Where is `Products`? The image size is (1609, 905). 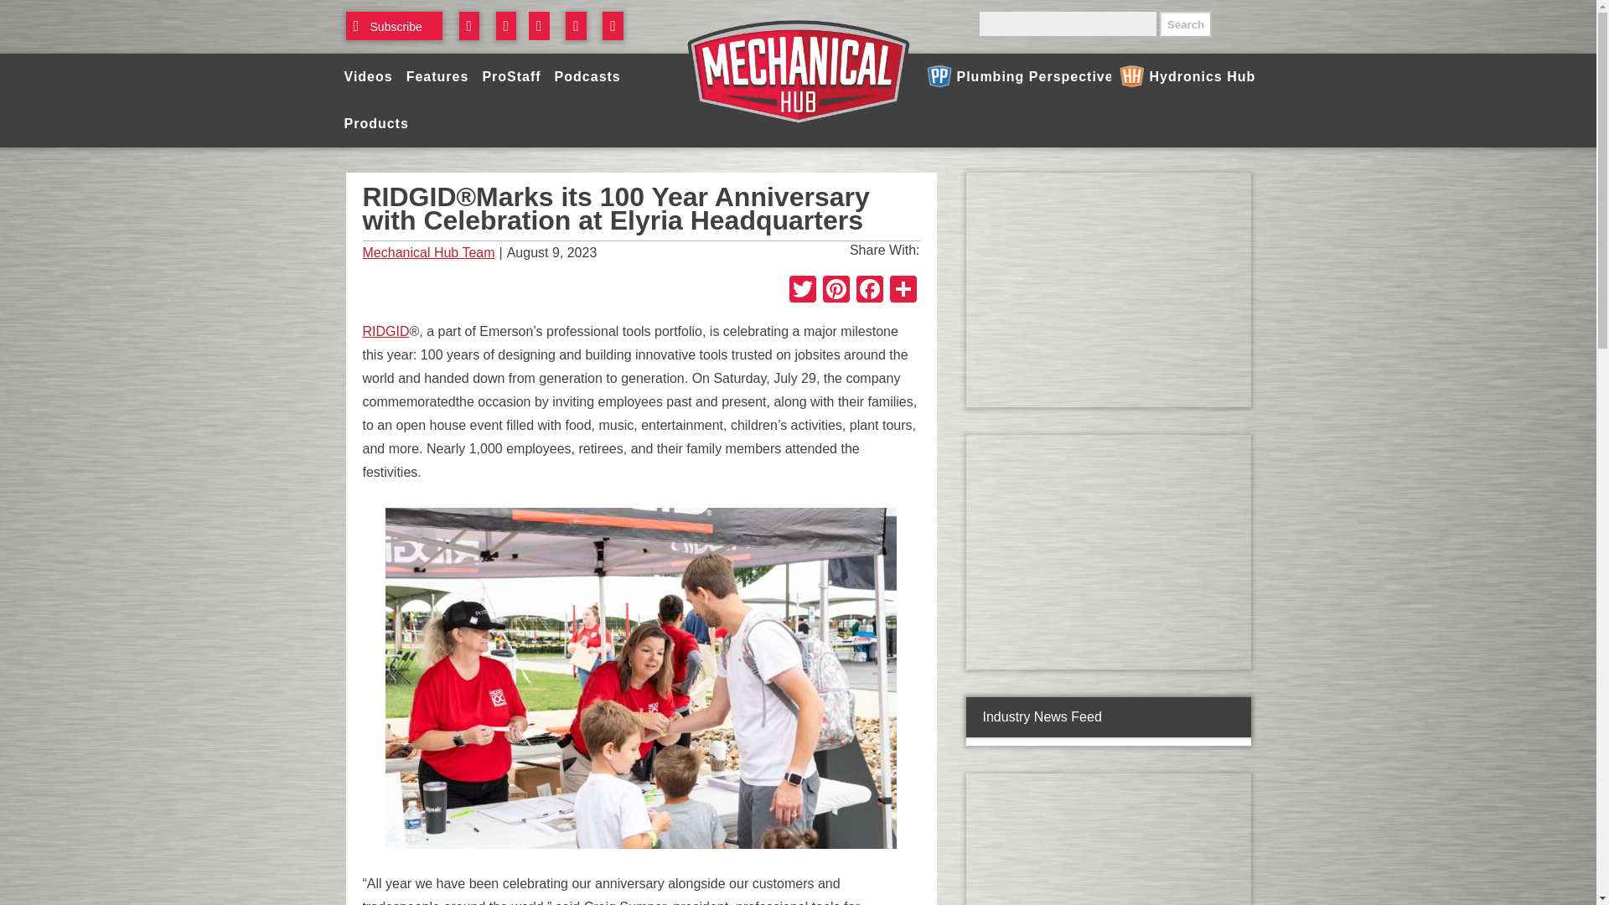 Products is located at coordinates (375, 124).